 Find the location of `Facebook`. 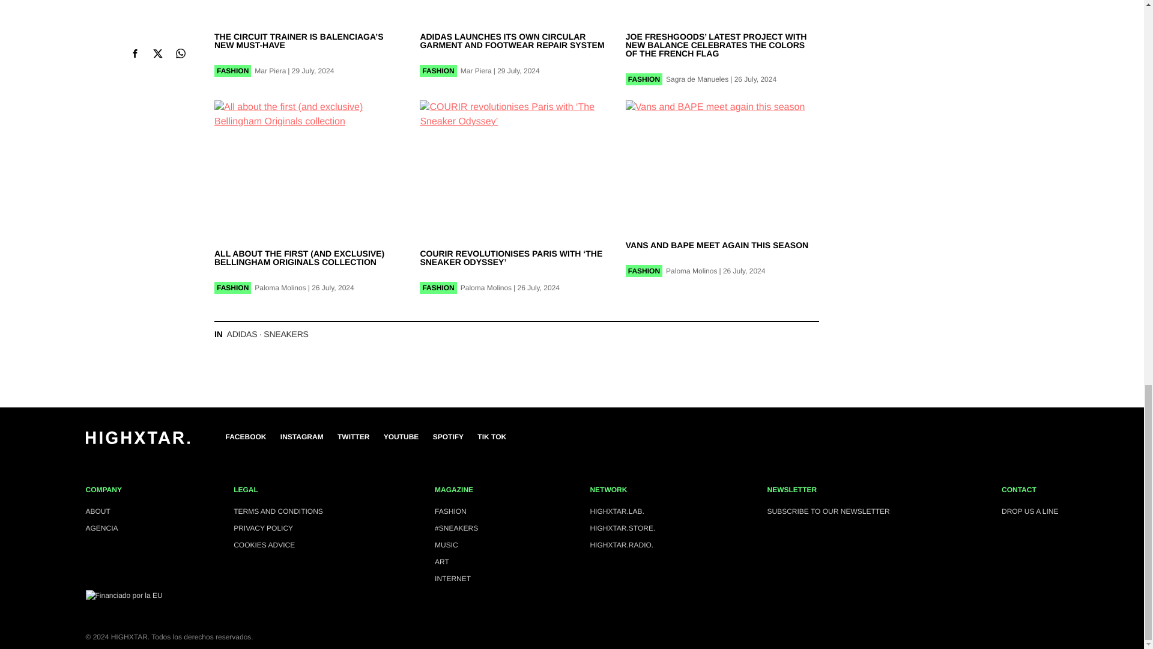

Facebook is located at coordinates (246, 436).